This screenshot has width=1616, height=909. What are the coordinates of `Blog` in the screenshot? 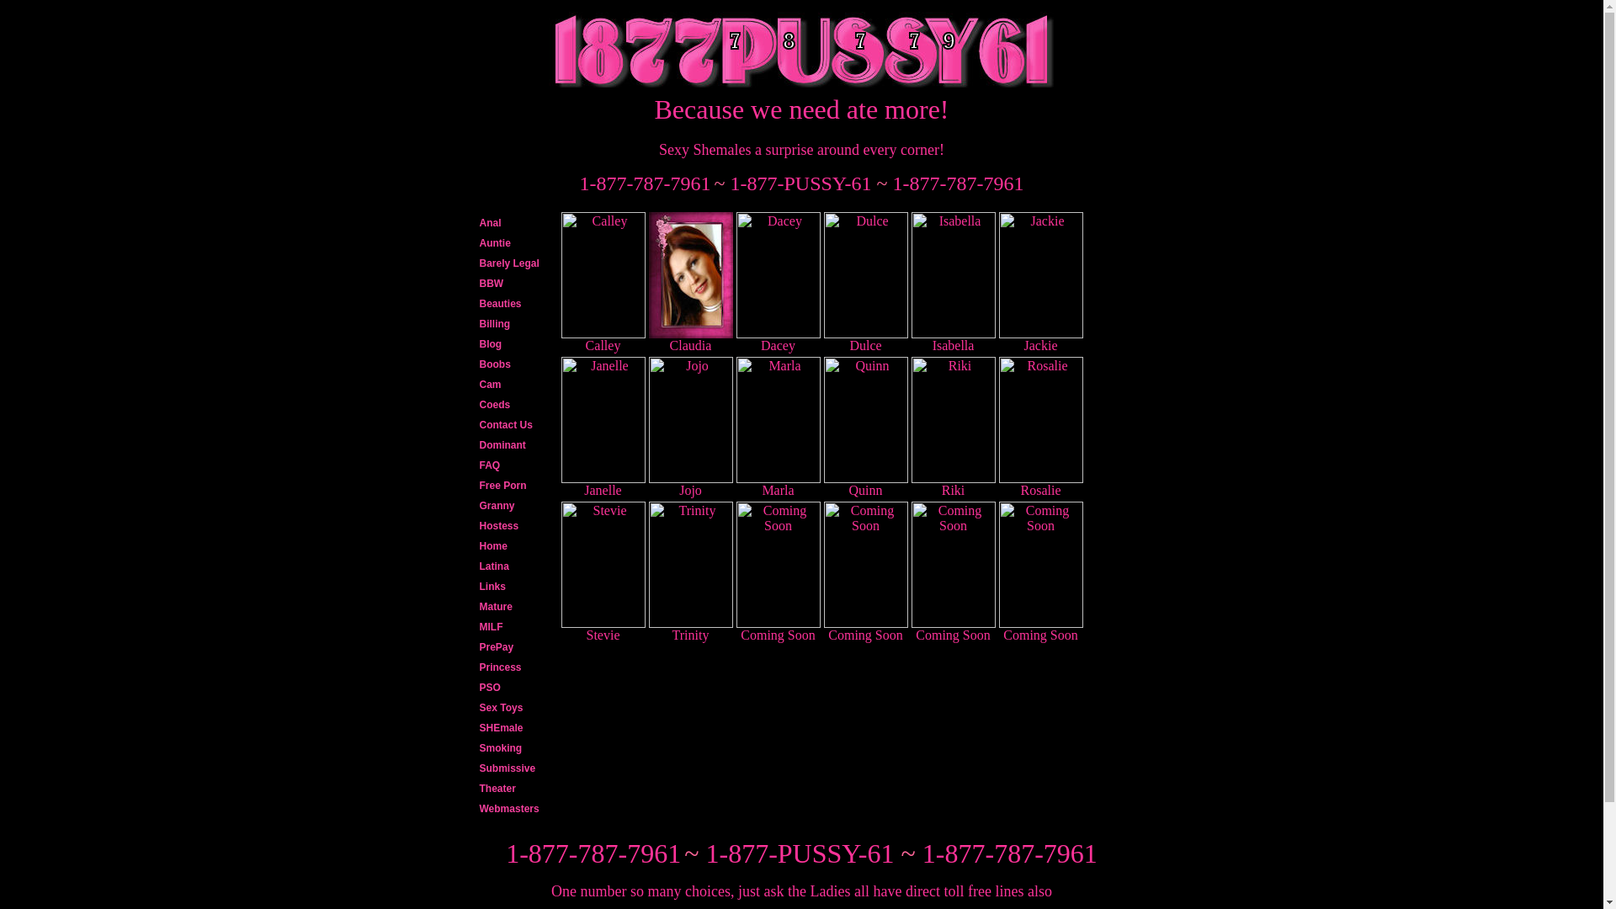 It's located at (513, 344).